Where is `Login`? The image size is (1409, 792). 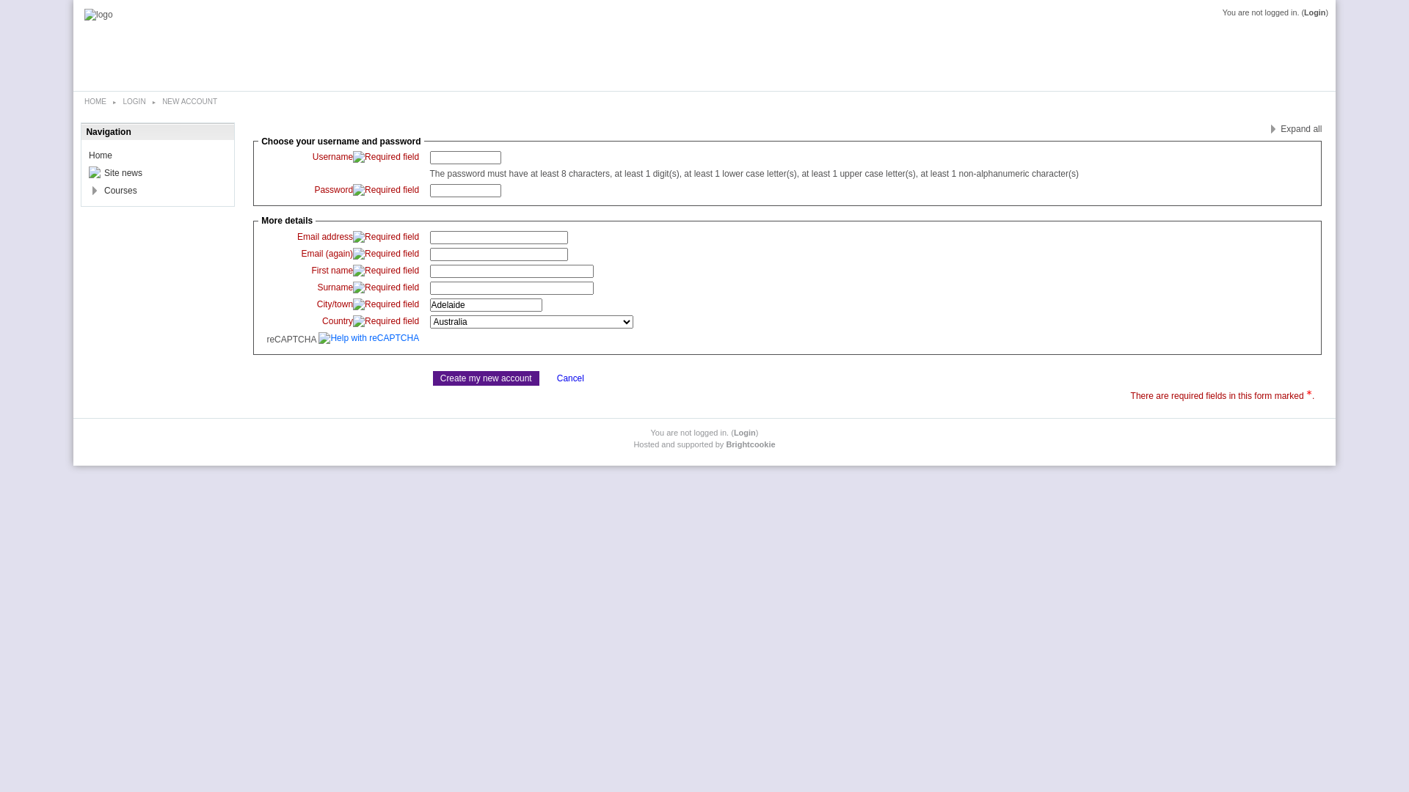 Login is located at coordinates (1315, 12).